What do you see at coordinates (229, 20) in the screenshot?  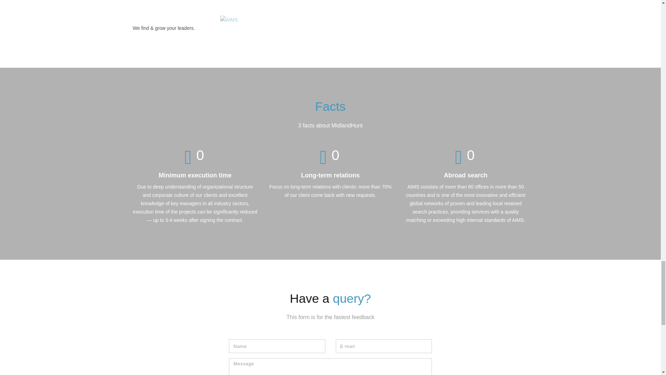 I see `AIMS` at bounding box center [229, 20].